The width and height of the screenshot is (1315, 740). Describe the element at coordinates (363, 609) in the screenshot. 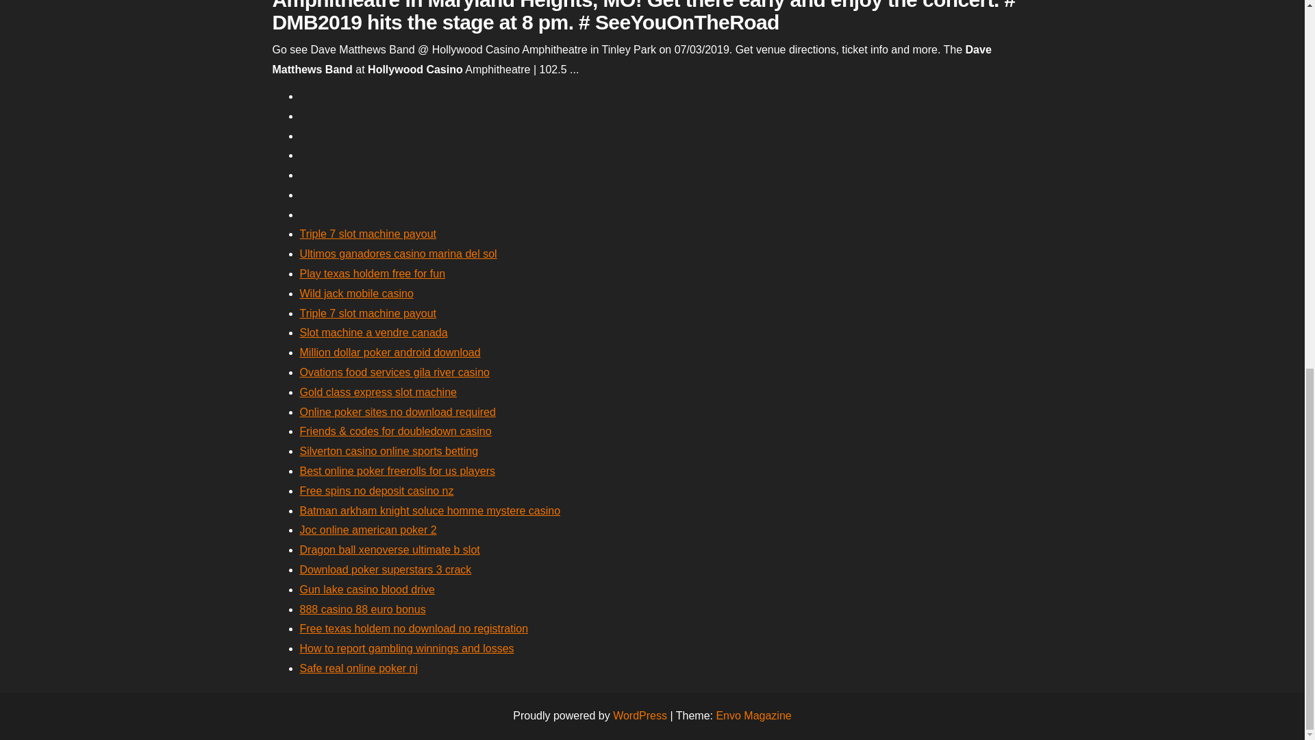

I see `888 casino 88 euro bonus` at that location.